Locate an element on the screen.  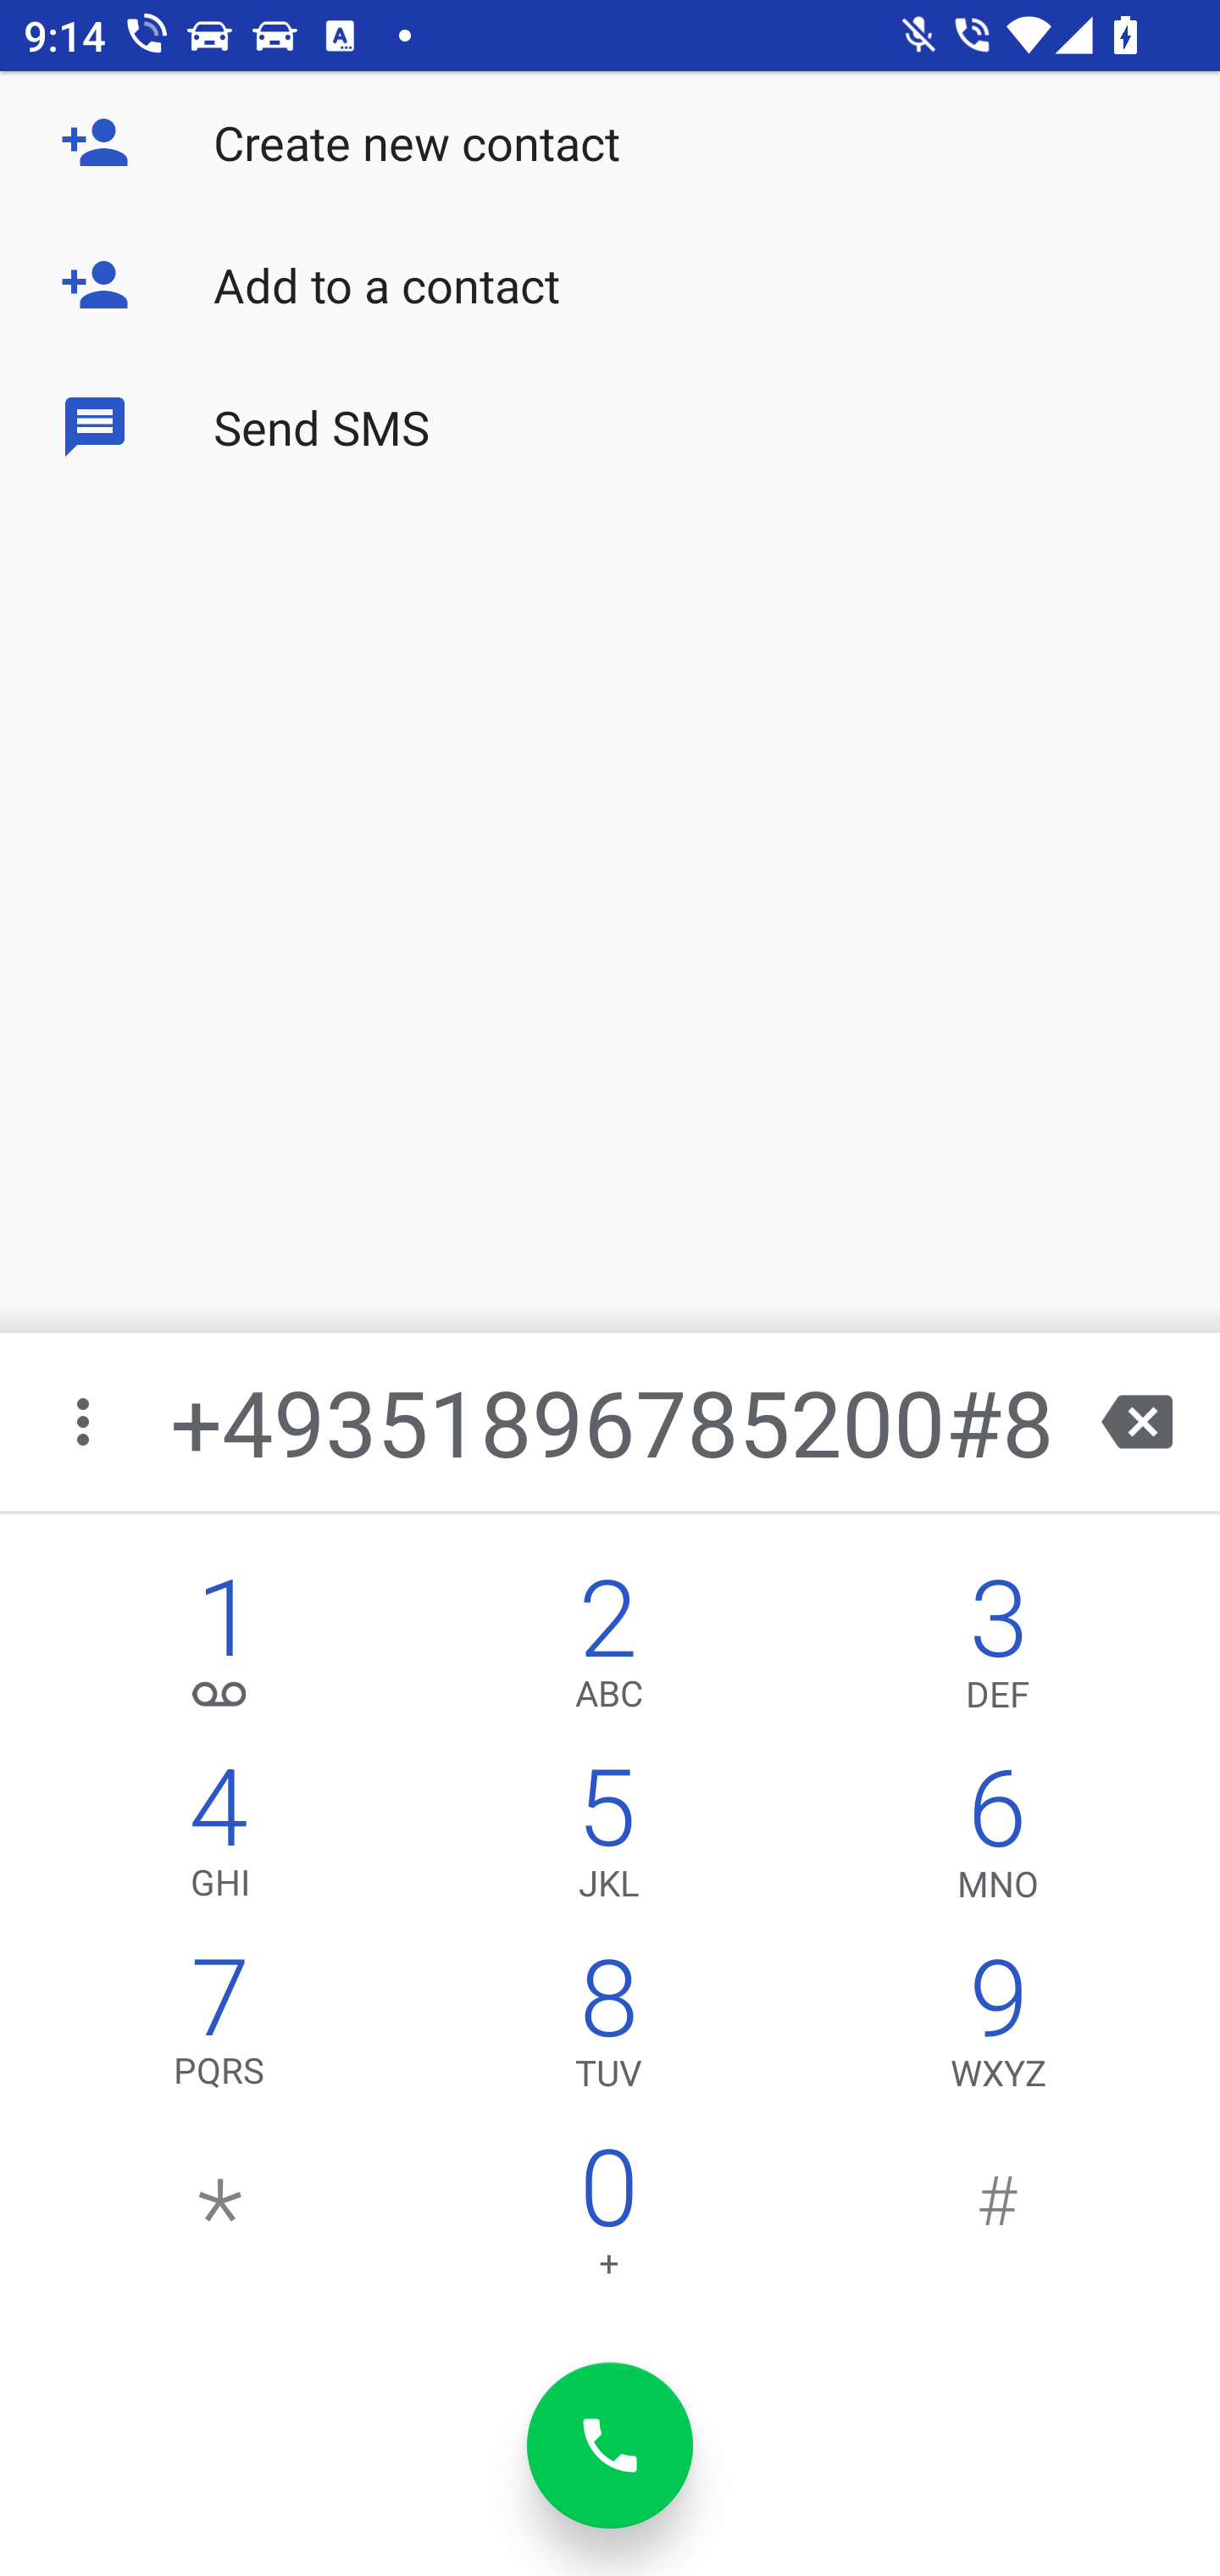
6,MNO 6 MNO is located at coordinates (998, 1840).